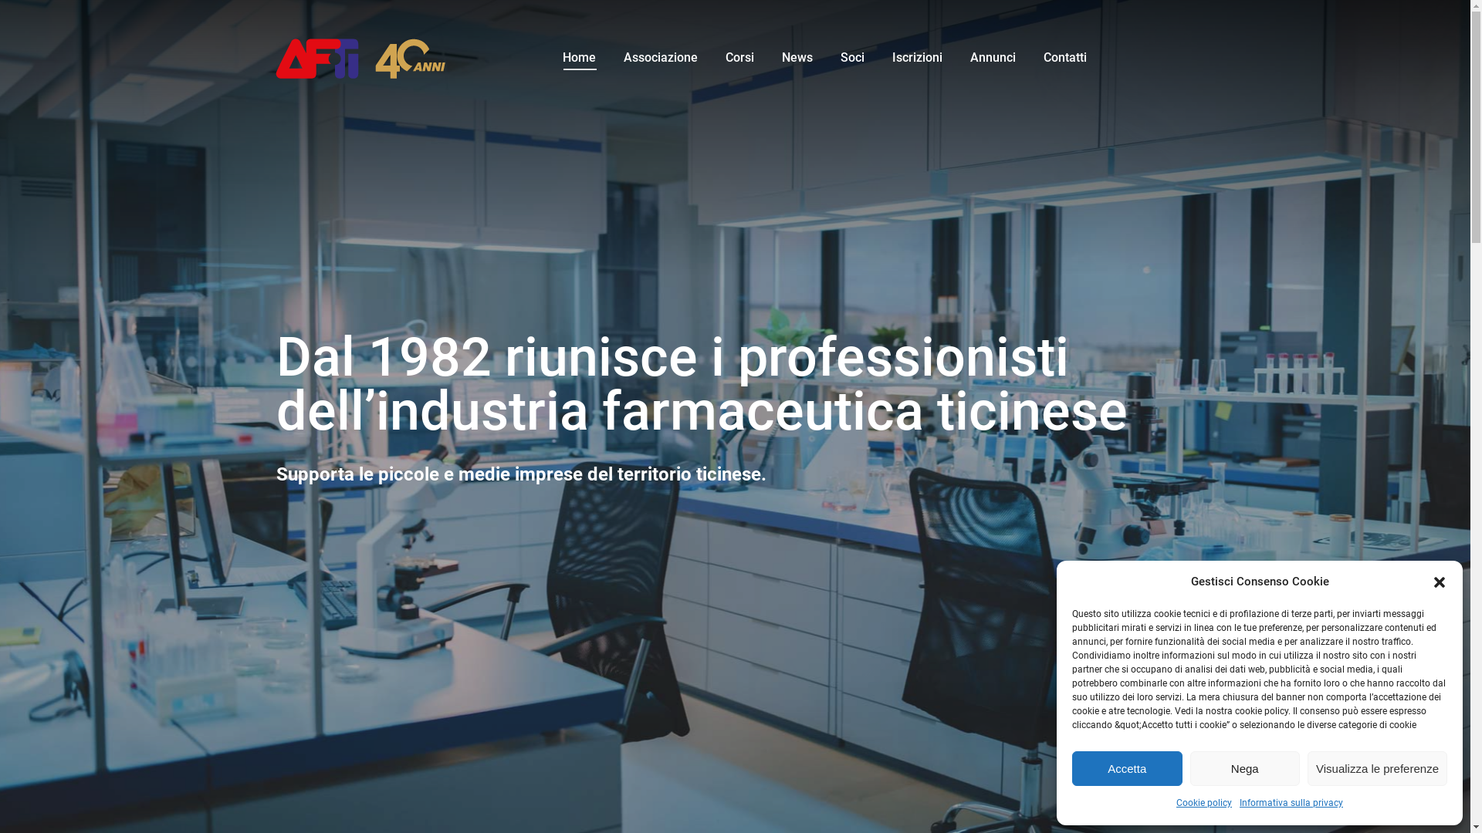 This screenshot has width=1482, height=833. I want to click on Soci, so click(852, 58).